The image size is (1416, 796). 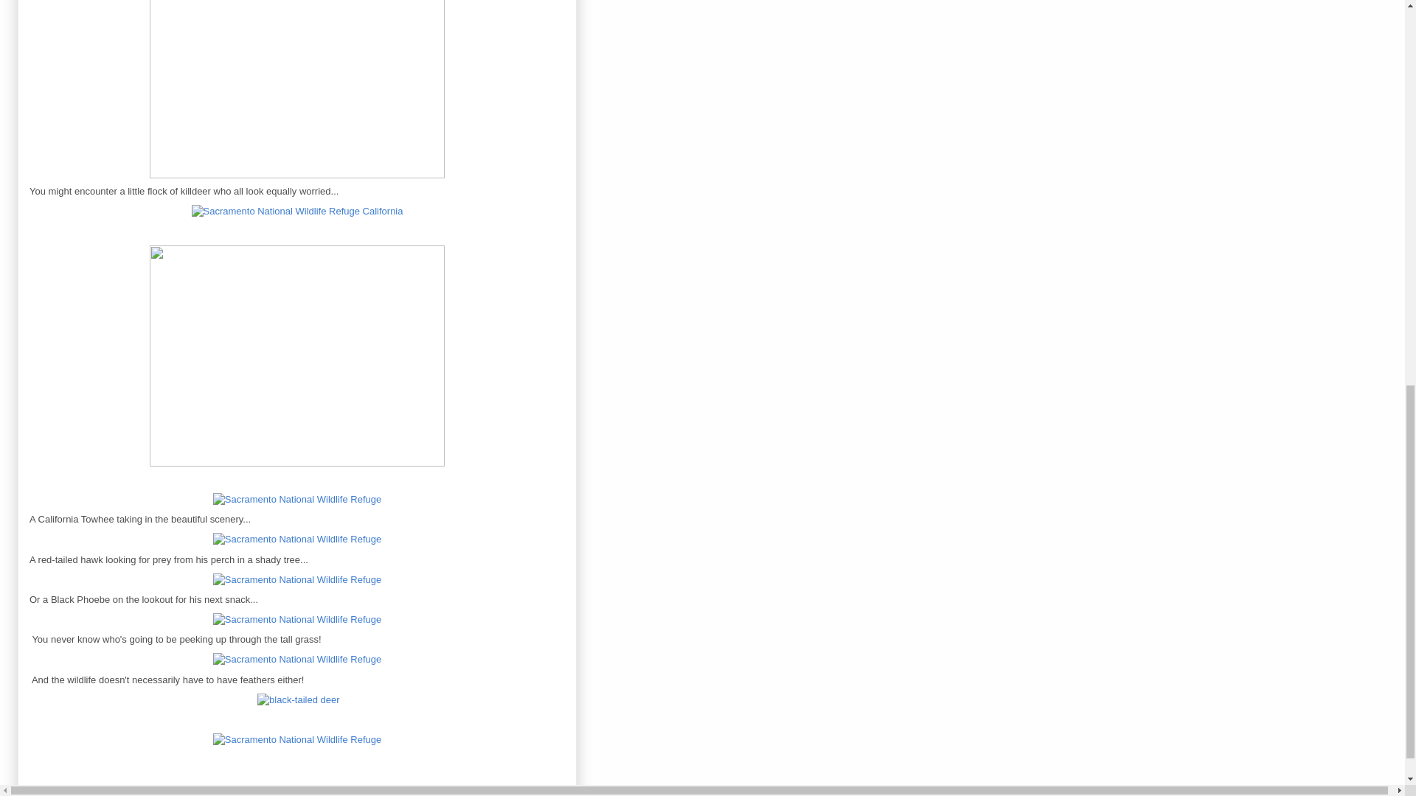 What do you see at coordinates (298, 211) in the screenshot?
I see `killdeer` at bounding box center [298, 211].